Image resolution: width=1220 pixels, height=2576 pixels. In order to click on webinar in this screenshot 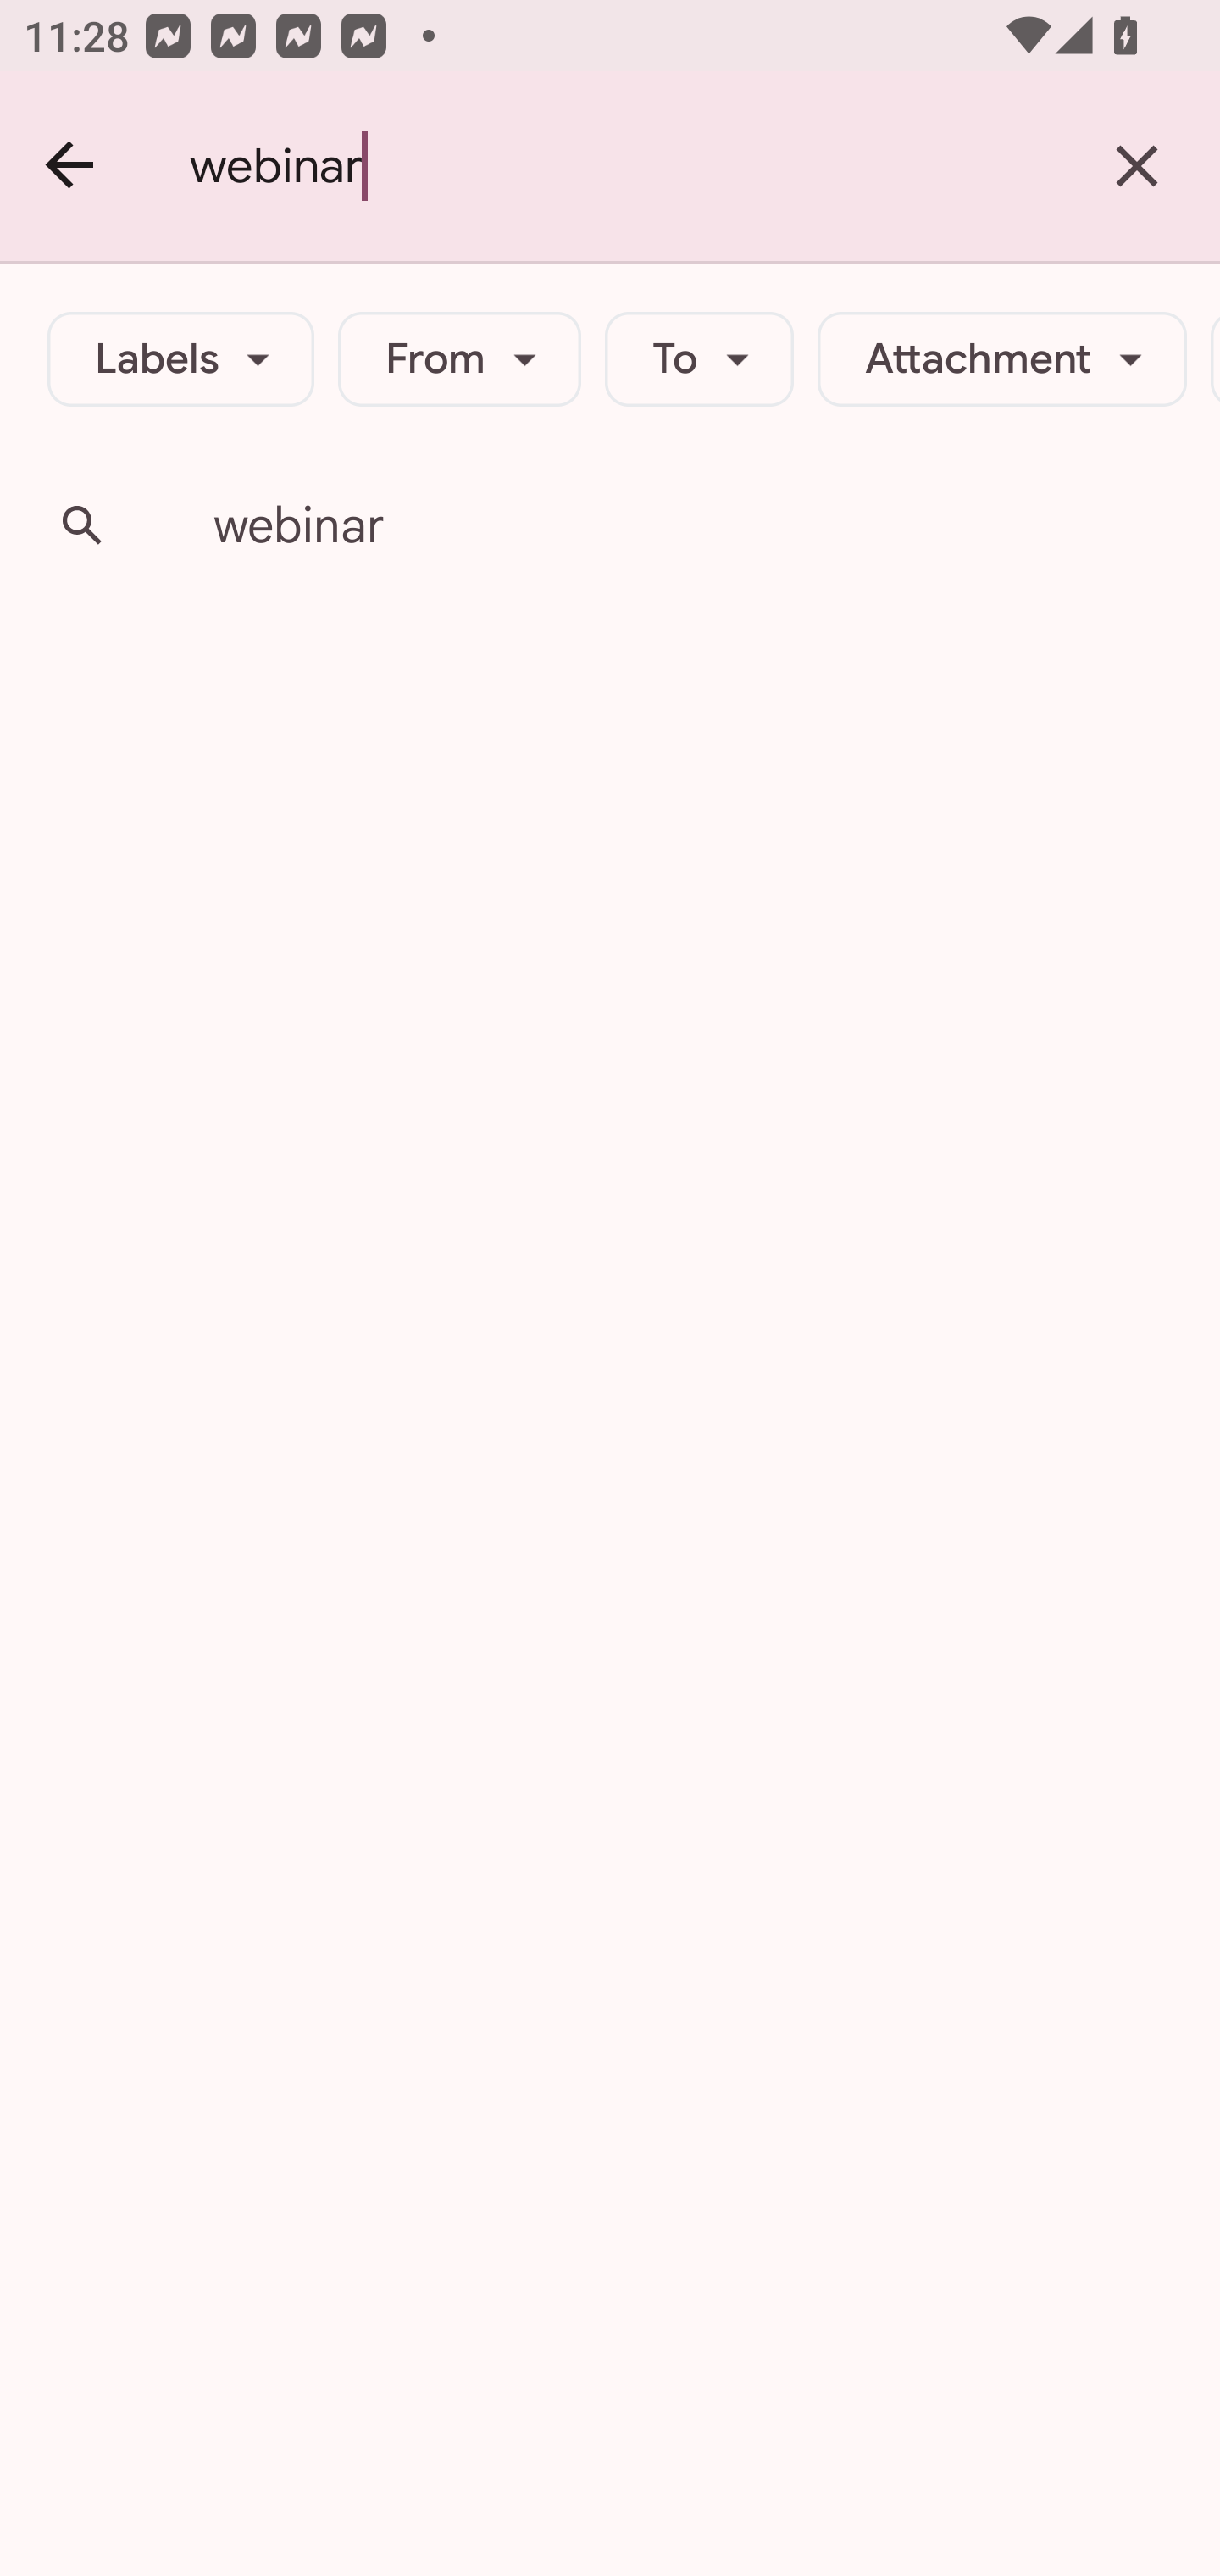, I will do `click(622, 166)`.